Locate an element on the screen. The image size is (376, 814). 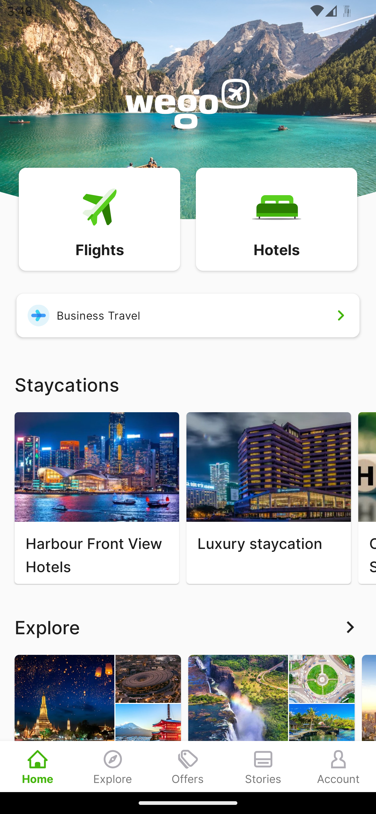
Stories is located at coordinates (263, 766).